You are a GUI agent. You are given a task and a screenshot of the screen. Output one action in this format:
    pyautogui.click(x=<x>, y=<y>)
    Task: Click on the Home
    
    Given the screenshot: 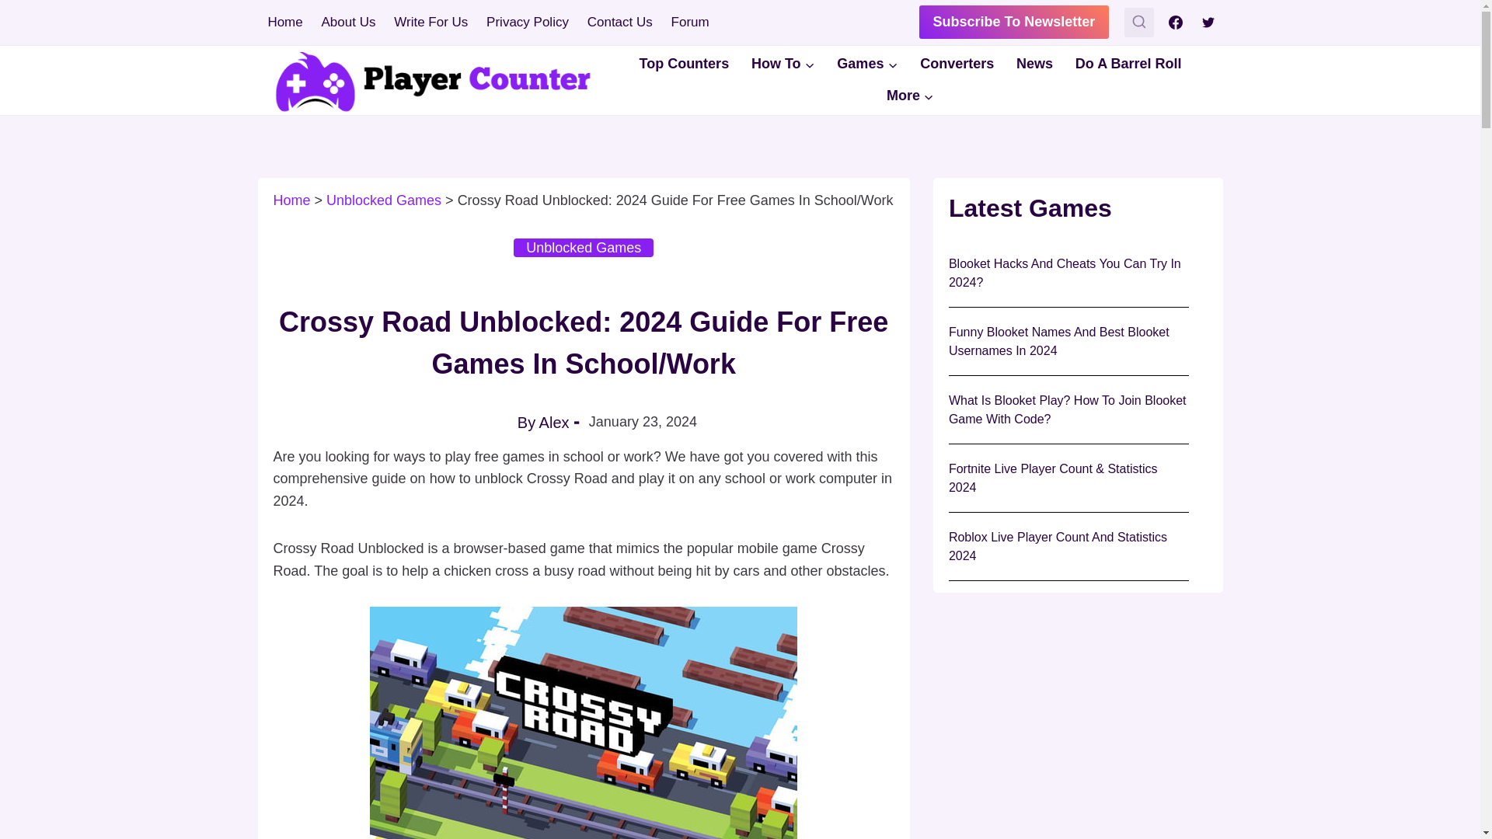 What is the action you would take?
    pyautogui.click(x=284, y=22)
    